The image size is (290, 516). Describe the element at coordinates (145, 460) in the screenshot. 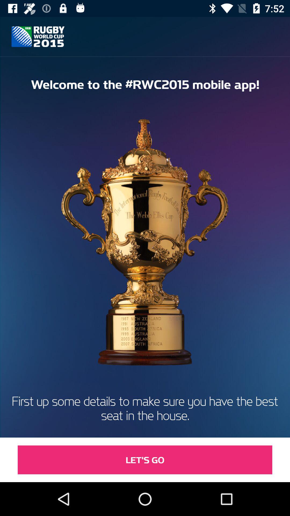

I see `flip to let's go` at that location.